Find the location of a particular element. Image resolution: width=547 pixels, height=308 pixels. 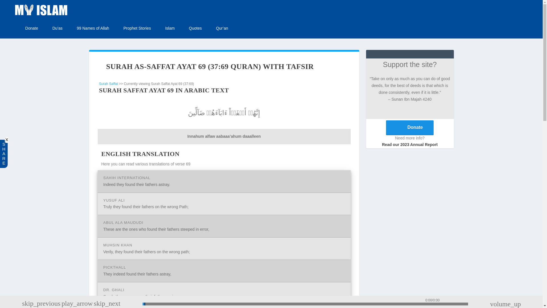

99 Names of Allah is located at coordinates (93, 29).